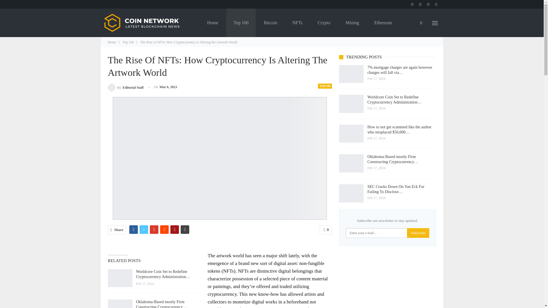 The image size is (548, 308). I want to click on Bitcoin, so click(270, 23).